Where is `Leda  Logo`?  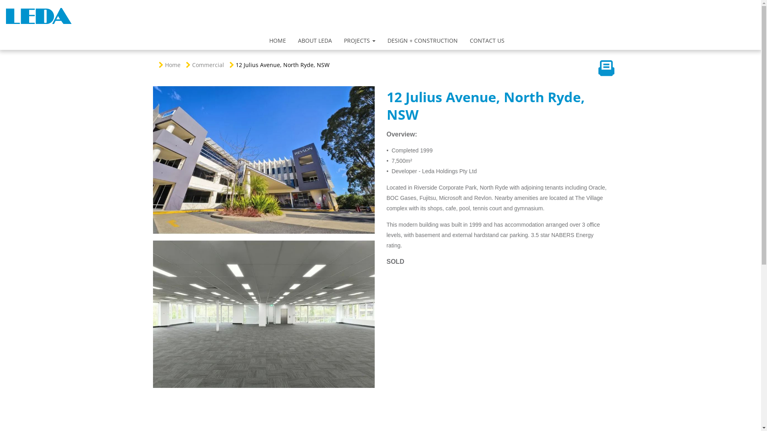 Leda  Logo is located at coordinates (38, 16).